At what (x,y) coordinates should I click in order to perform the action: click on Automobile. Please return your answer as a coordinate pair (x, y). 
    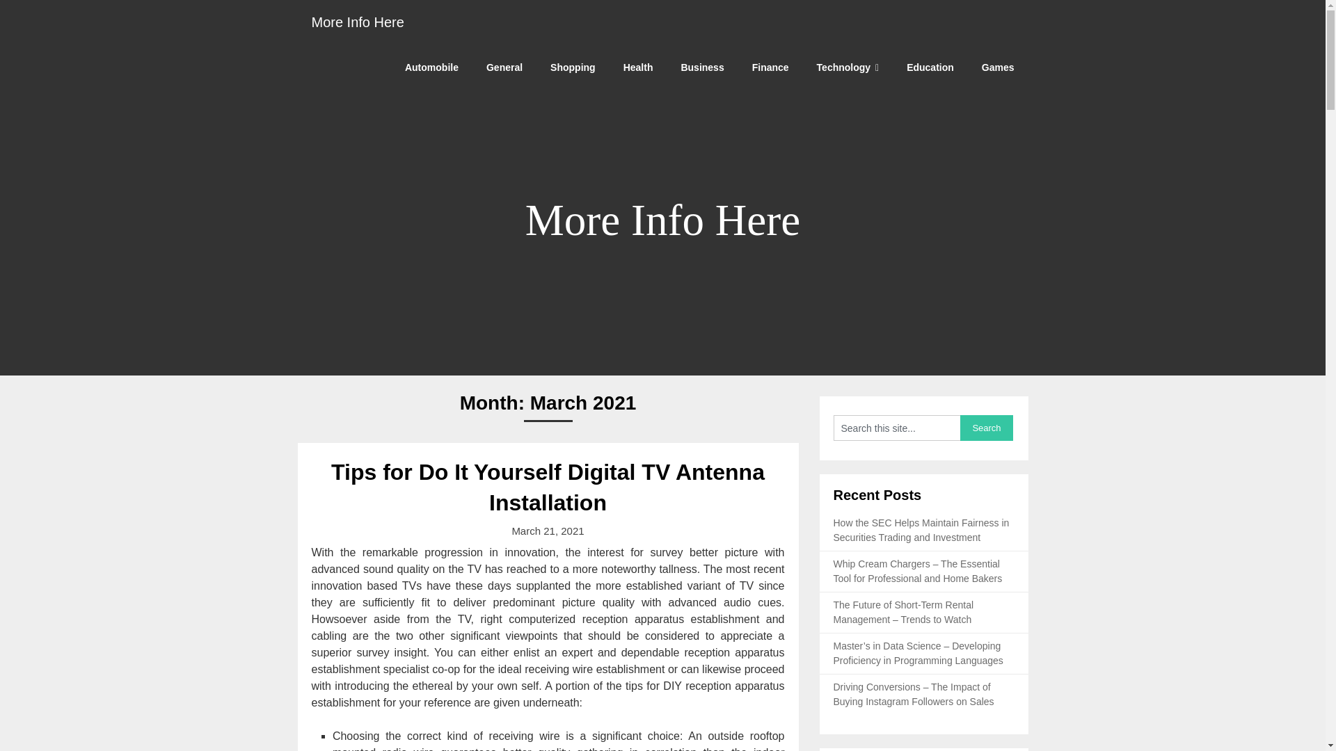
    Looking at the image, I should click on (431, 67).